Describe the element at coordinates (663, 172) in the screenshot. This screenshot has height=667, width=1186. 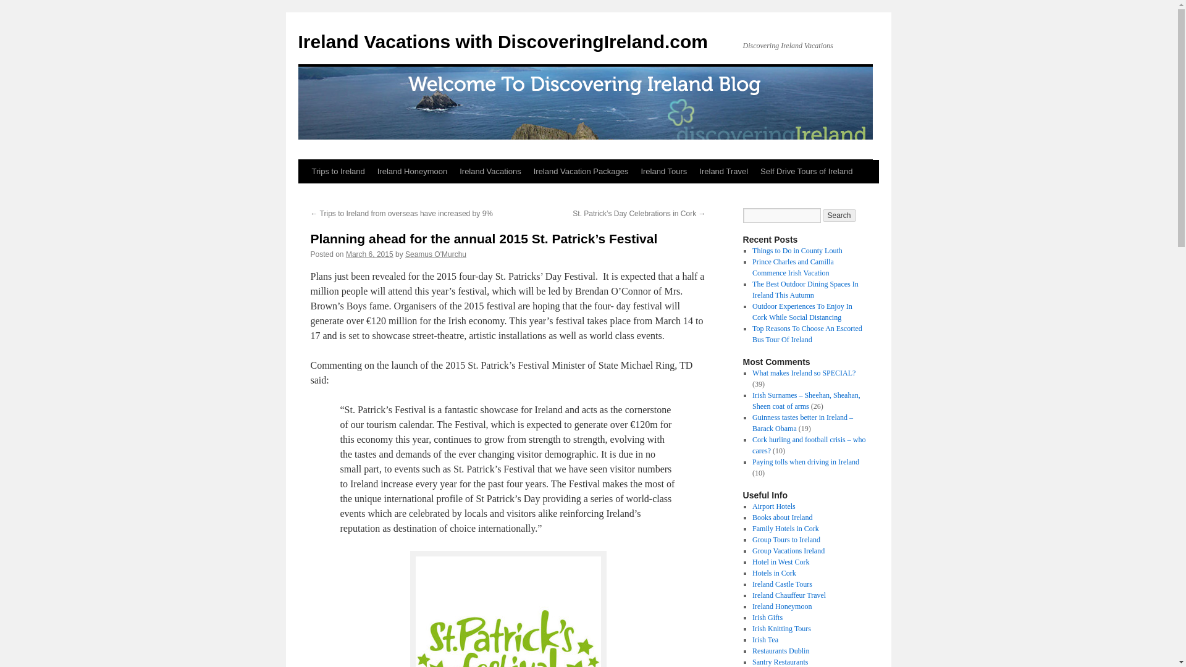
I see `Ireland Tours` at that location.